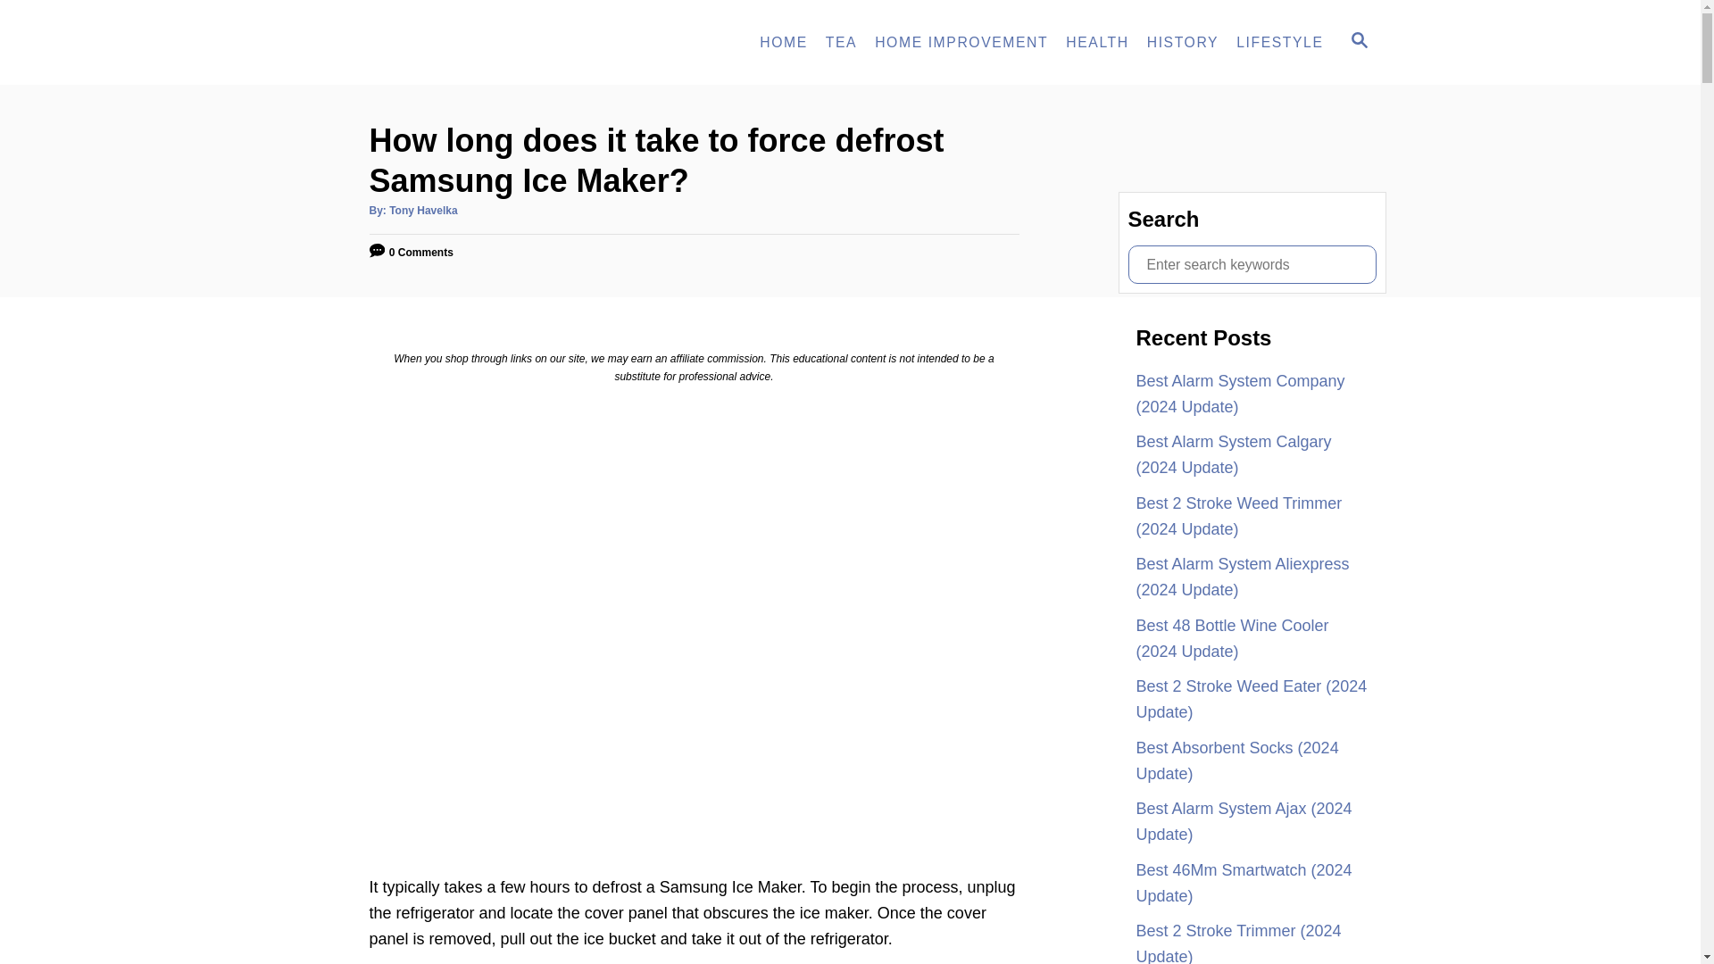 Image resolution: width=1714 pixels, height=964 pixels. I want to click on HISTORY, so click(475, 43).